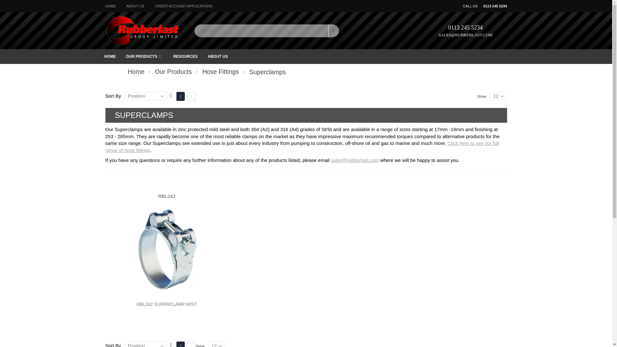  I want to click on Hose Fittings, so click(302, 147).